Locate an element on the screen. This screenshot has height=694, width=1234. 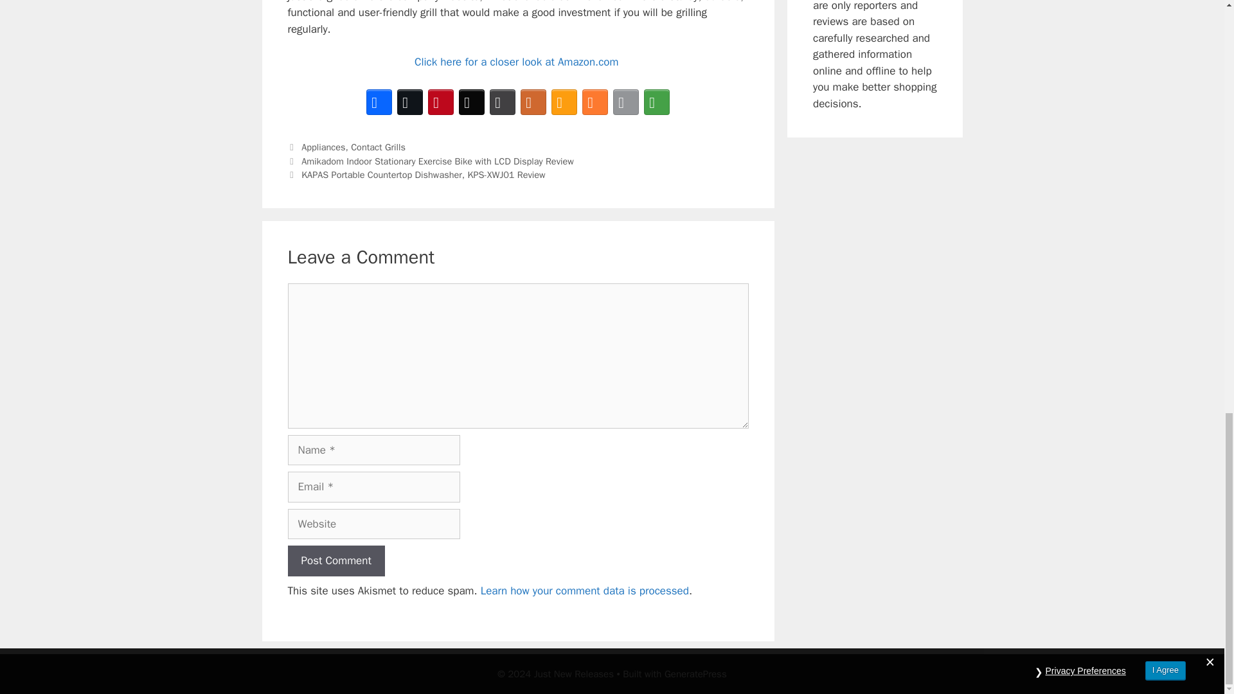
Digg is located at coordinates (472, 102).